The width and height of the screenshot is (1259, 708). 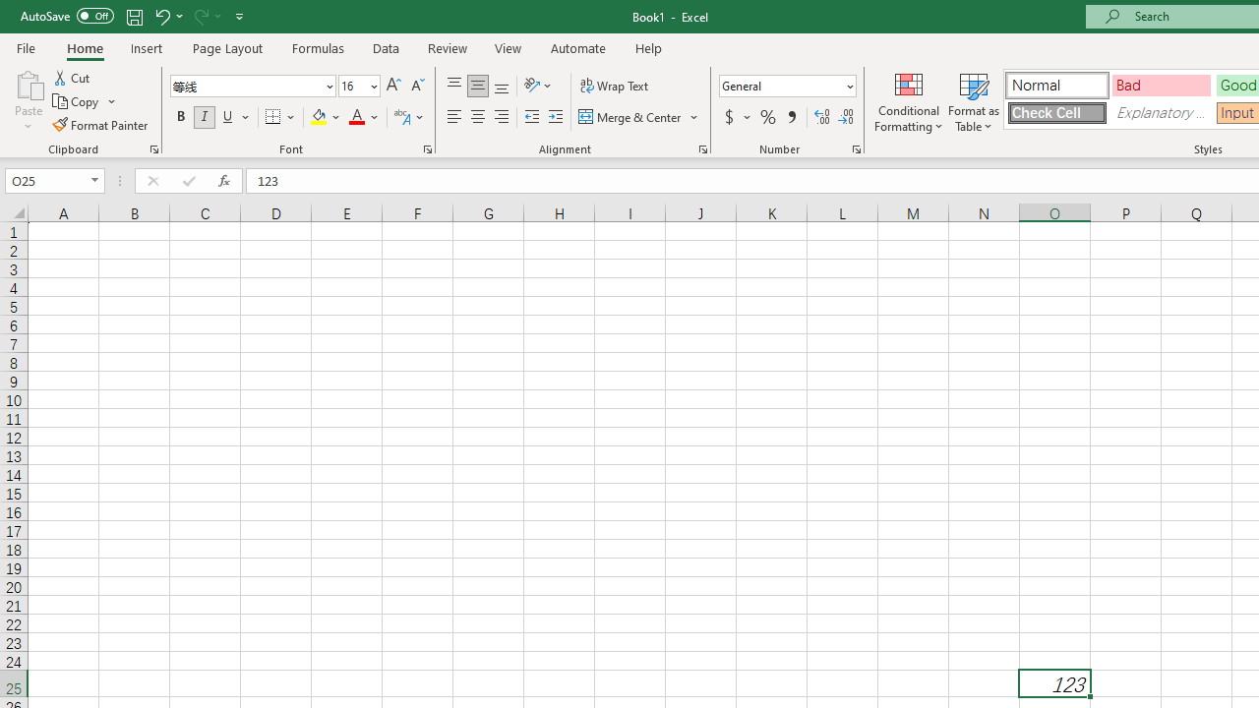 I want to click on Font, so click(x=252, y=87).